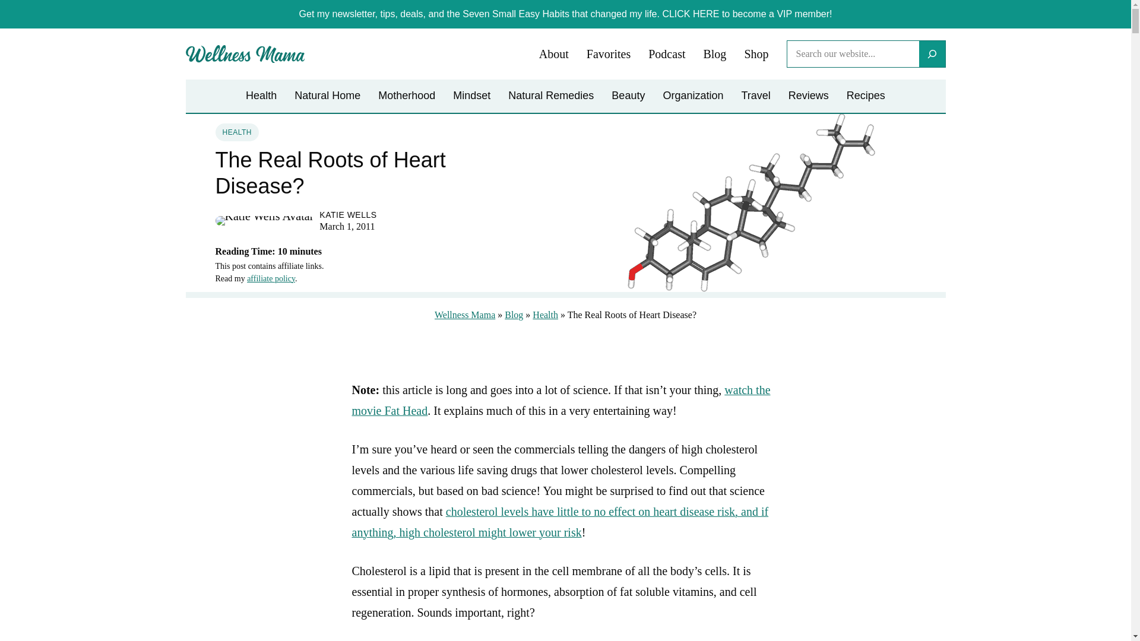  What do you see at coordinates (715, 55) in the screenshot?
I see `Blog` at bounding box center [715, 55].